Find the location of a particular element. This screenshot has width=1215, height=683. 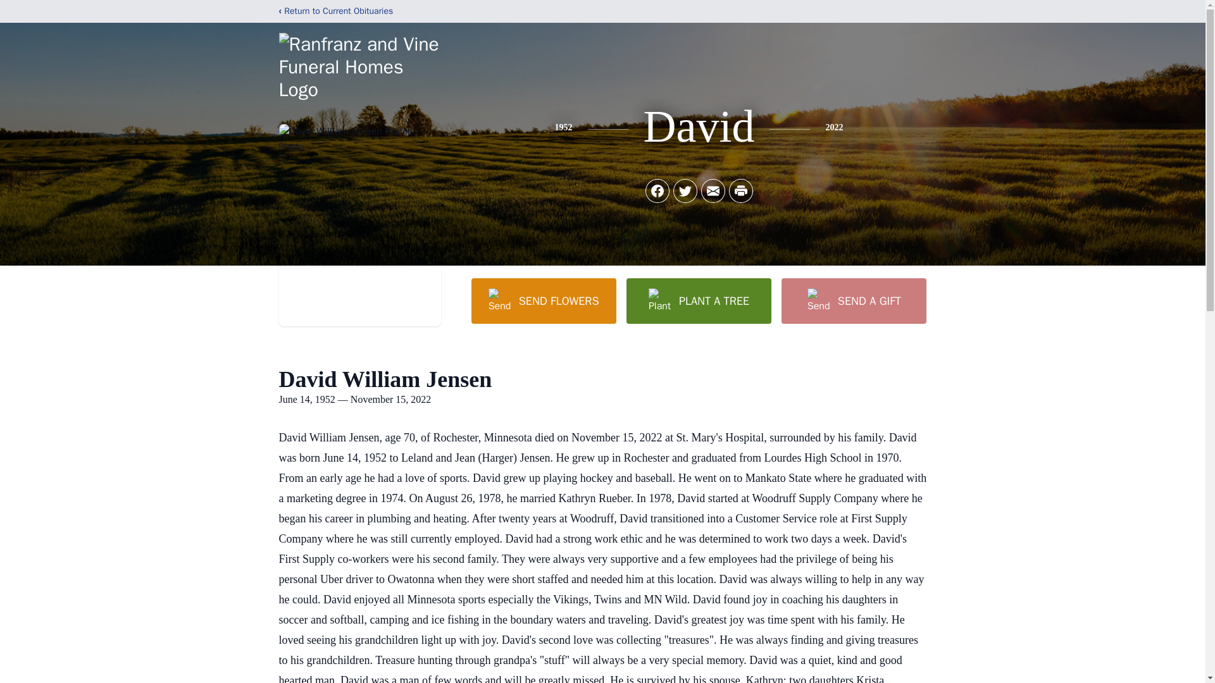

SEND A GIFT is located at coordinates (853, 300).